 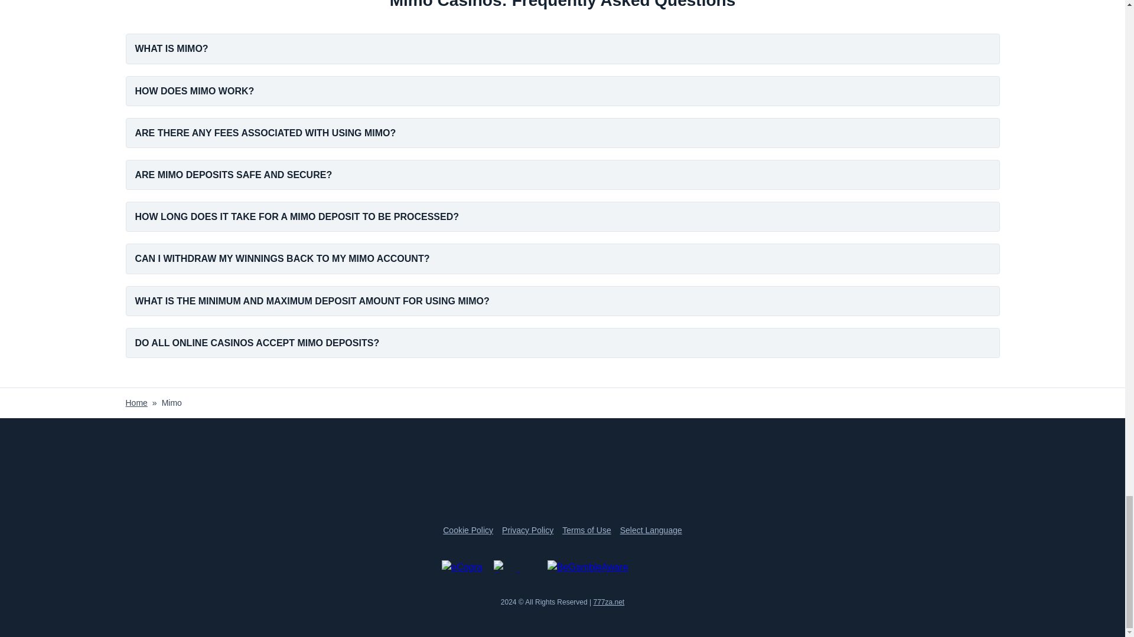 What do you see at coordinates (463, 567) in the screenshot?
I see `eCogra` at bounding box center [463, 567].